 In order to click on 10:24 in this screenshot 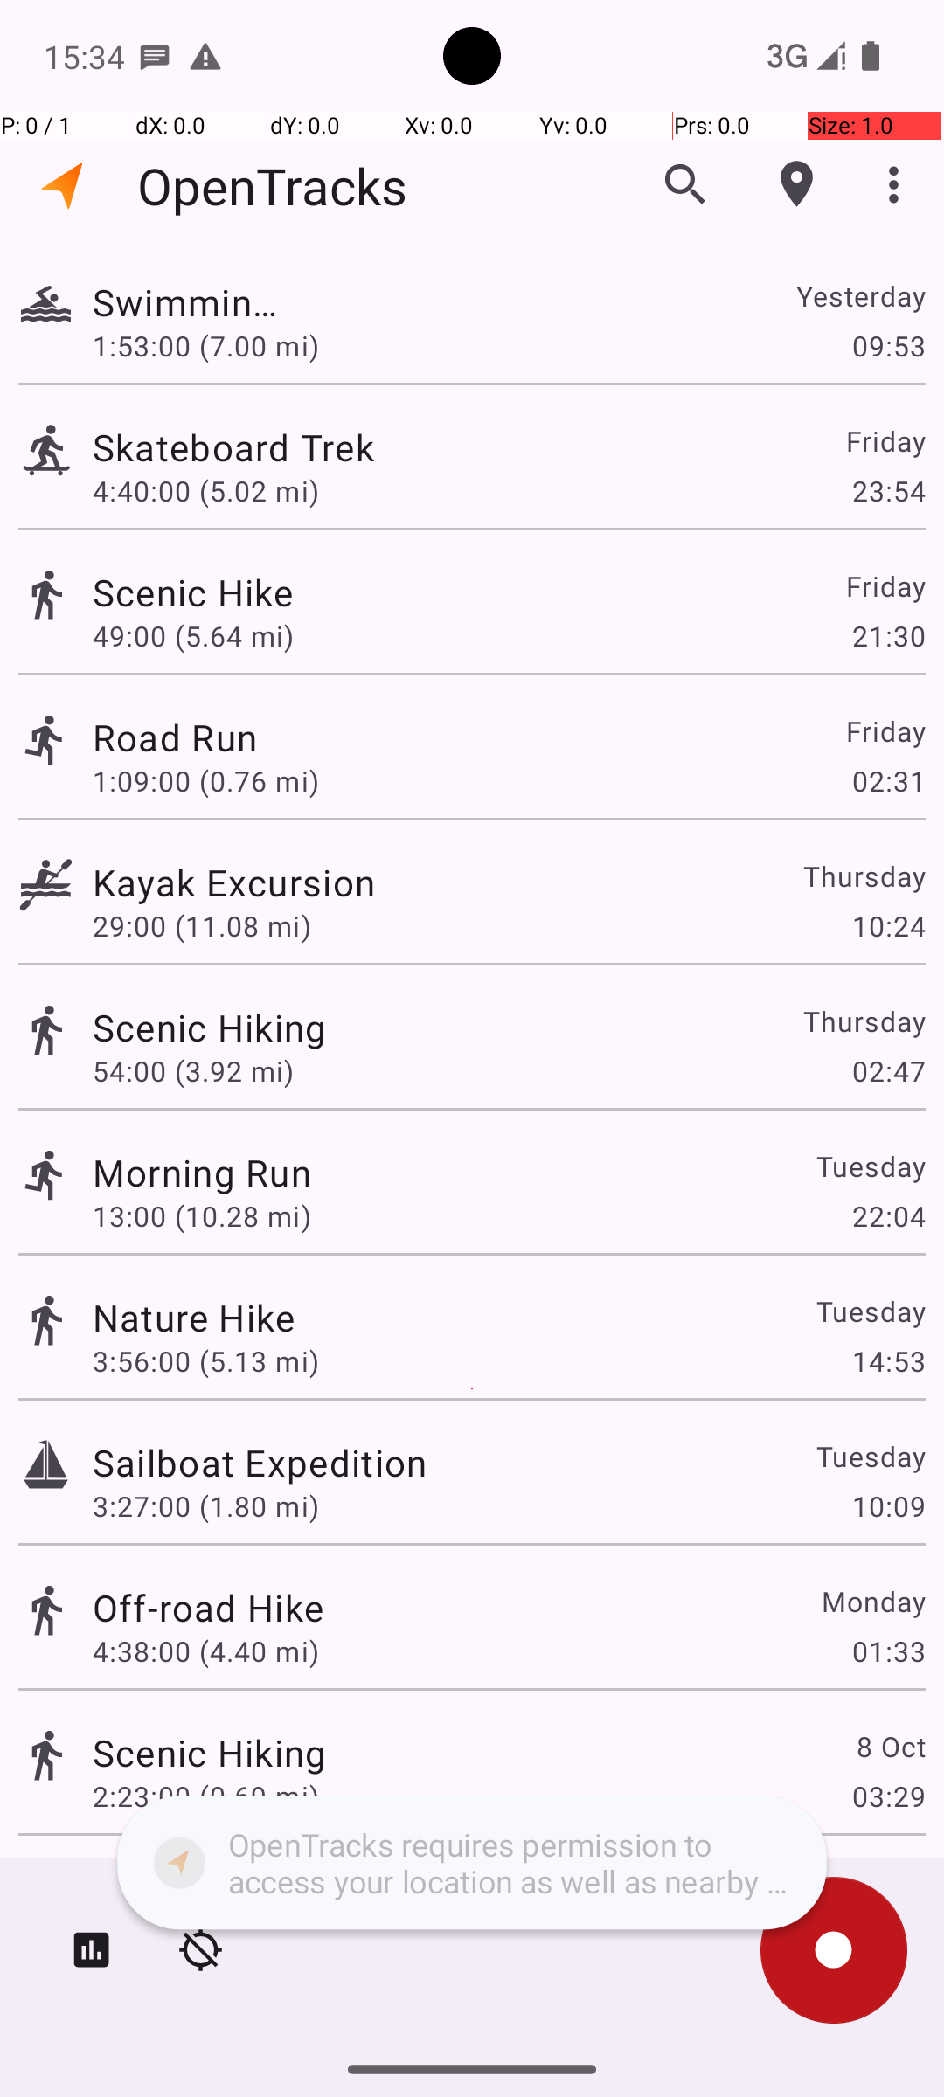, I will do `click(888, 926)`.